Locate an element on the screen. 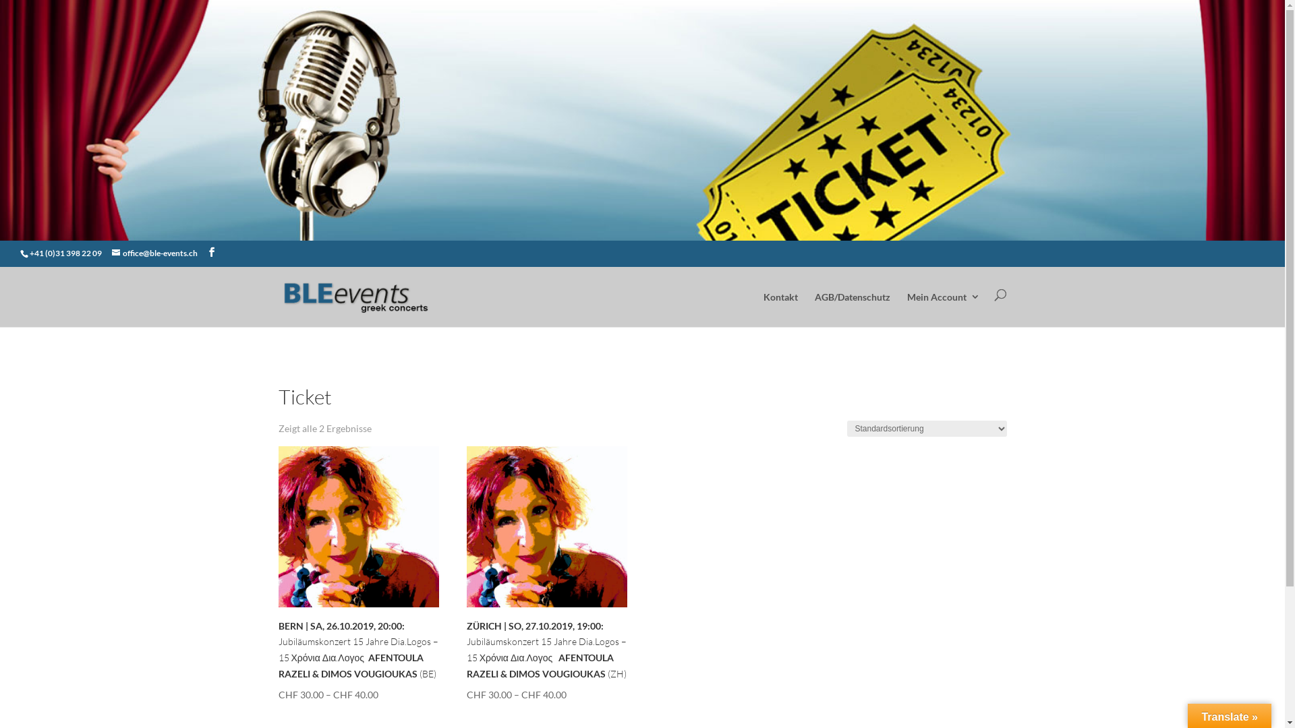  Mein Account is located at coordinates (943, 309).